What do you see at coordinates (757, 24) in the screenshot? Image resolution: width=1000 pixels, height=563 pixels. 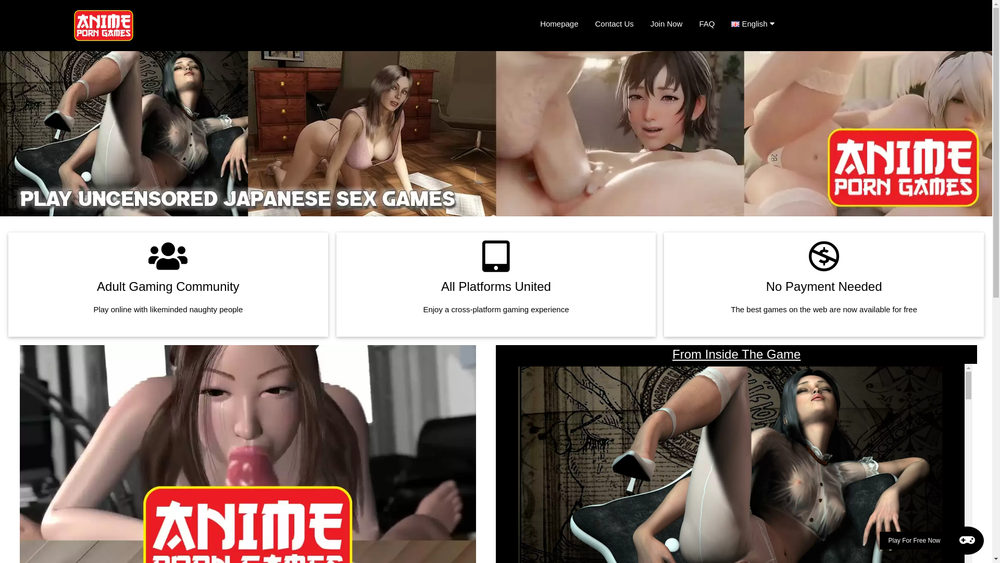 I see `English` at bounding box center [757, 24].